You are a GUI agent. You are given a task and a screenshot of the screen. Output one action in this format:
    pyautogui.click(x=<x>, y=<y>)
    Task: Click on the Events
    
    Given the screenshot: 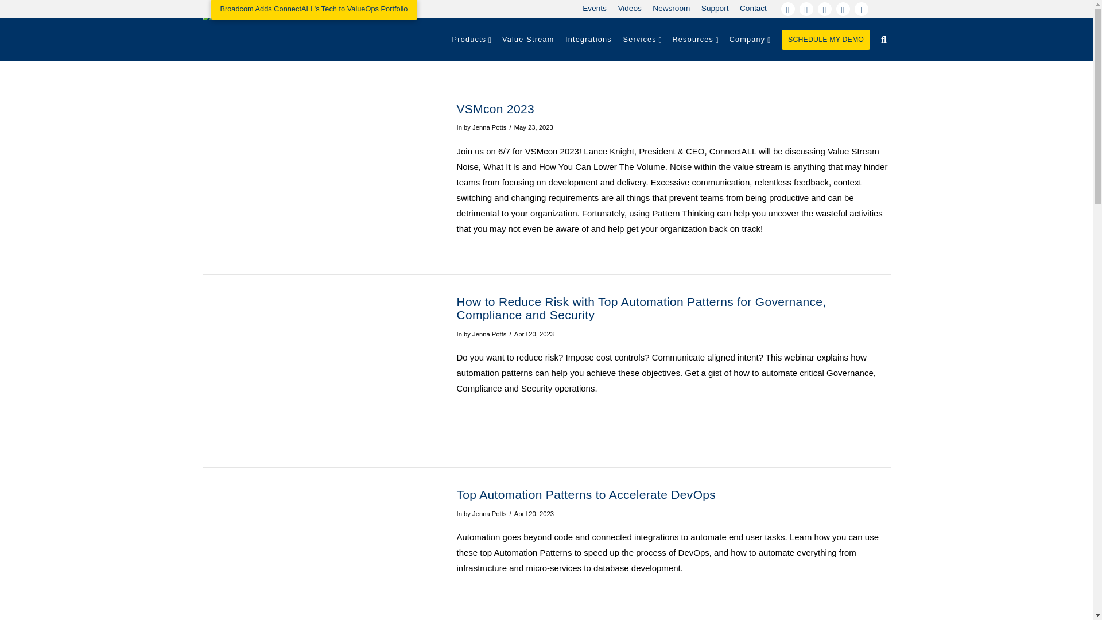 What is the action you would take?
    pyautogui.click(x=598, y=9)
    